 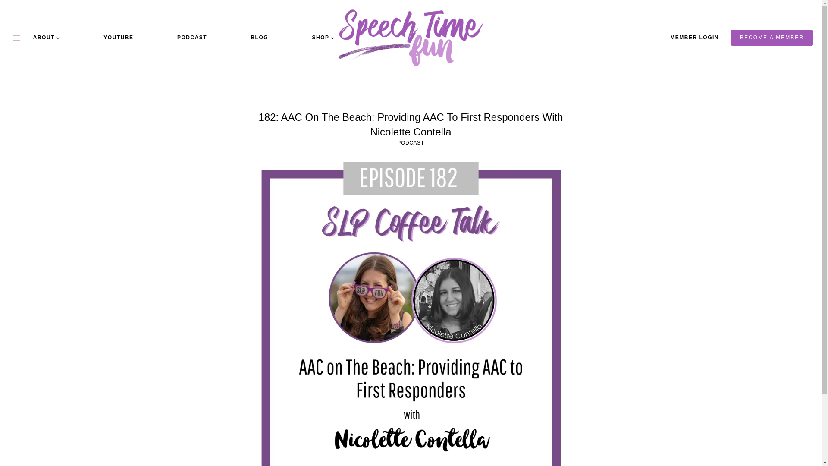 I want to click on PODCAST, so click(x=192, y=37).